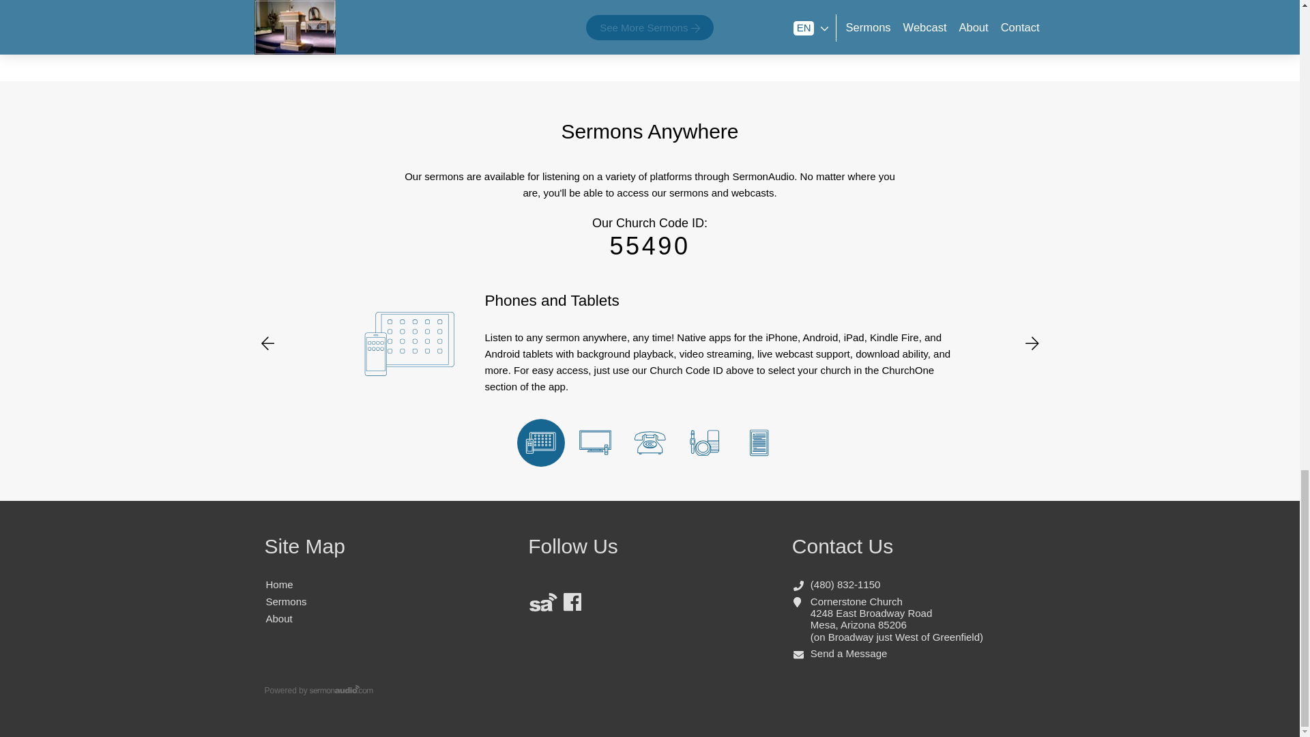  What do you see at coordinates (650, 27) in the screenshot?
I see `See More Sermons` at bounding box center [650, 27].